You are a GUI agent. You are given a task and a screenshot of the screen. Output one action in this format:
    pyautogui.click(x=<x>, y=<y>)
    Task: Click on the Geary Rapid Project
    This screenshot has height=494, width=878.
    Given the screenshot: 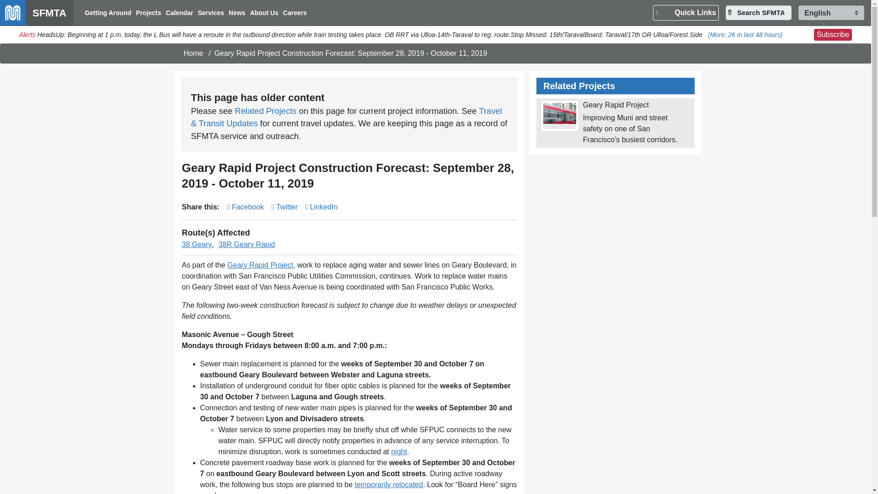 What is the action you would take?
    pyautogui.click(x=616, y=105)
    